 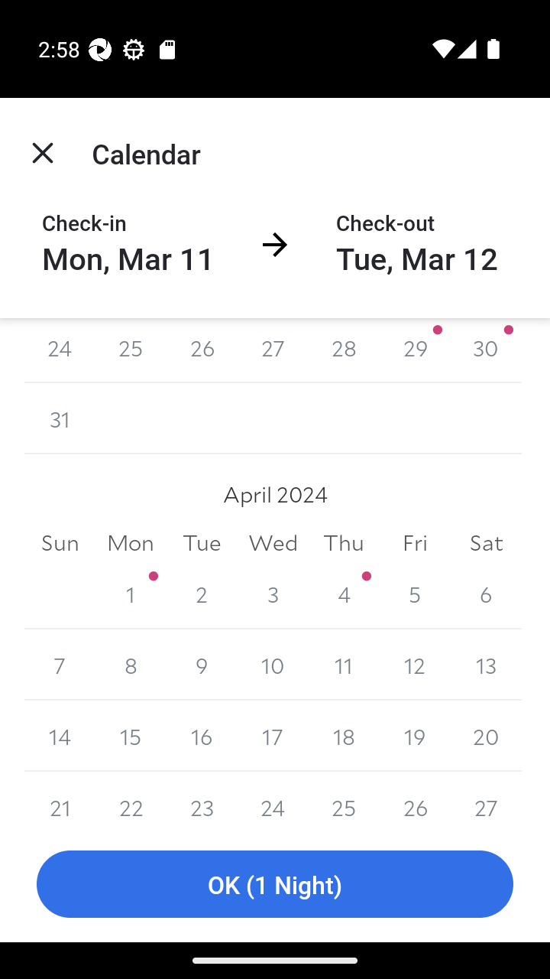 I want to click on Sun, so click(x=60, y=542).